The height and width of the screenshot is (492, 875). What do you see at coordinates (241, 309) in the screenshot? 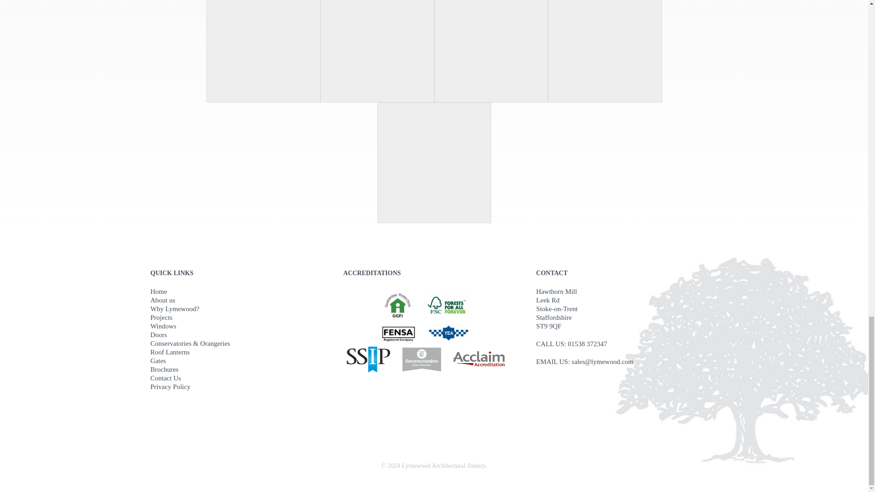
I see `Why Lymewood?` at bounding box center [241, 309].